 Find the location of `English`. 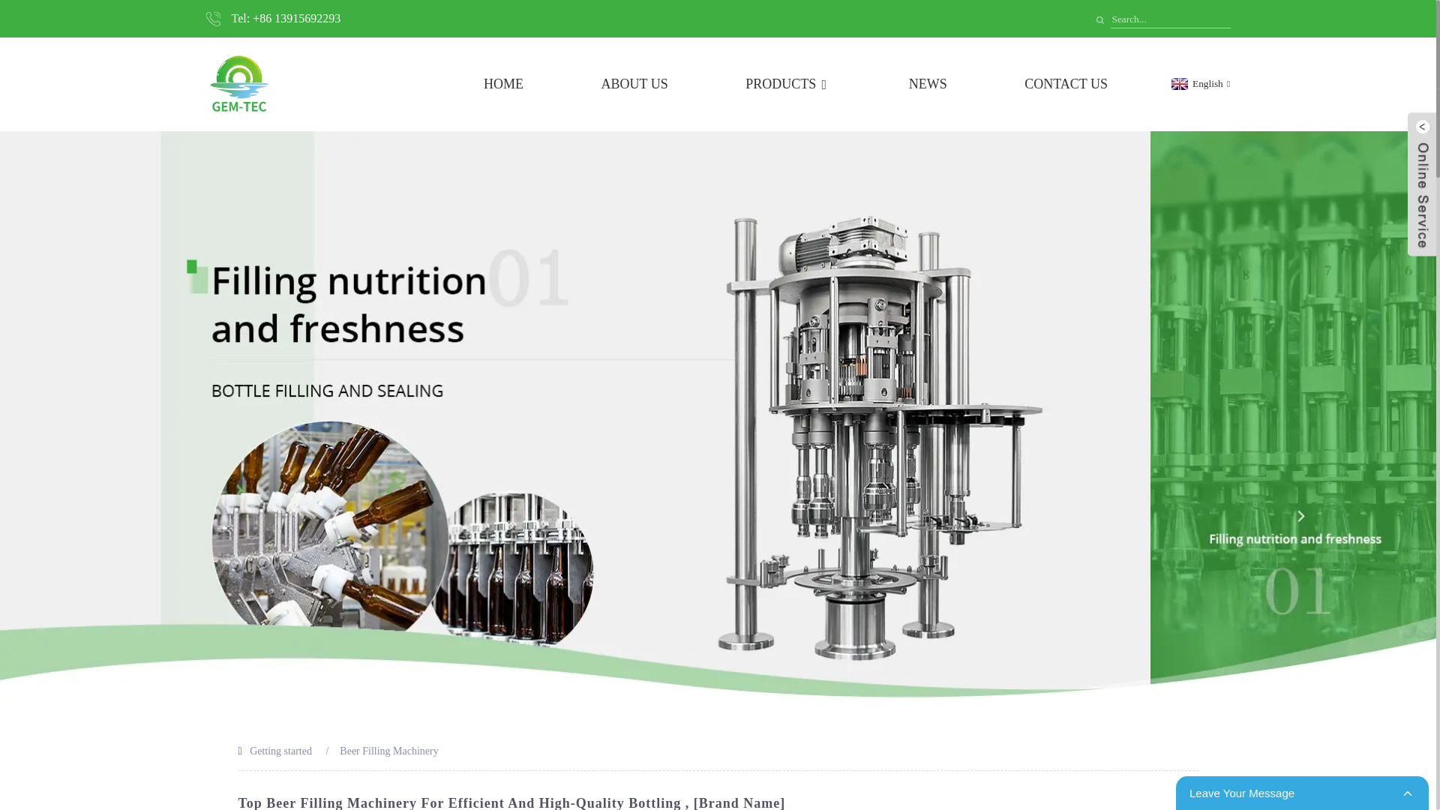

English is located at coordinates (1198, 82).